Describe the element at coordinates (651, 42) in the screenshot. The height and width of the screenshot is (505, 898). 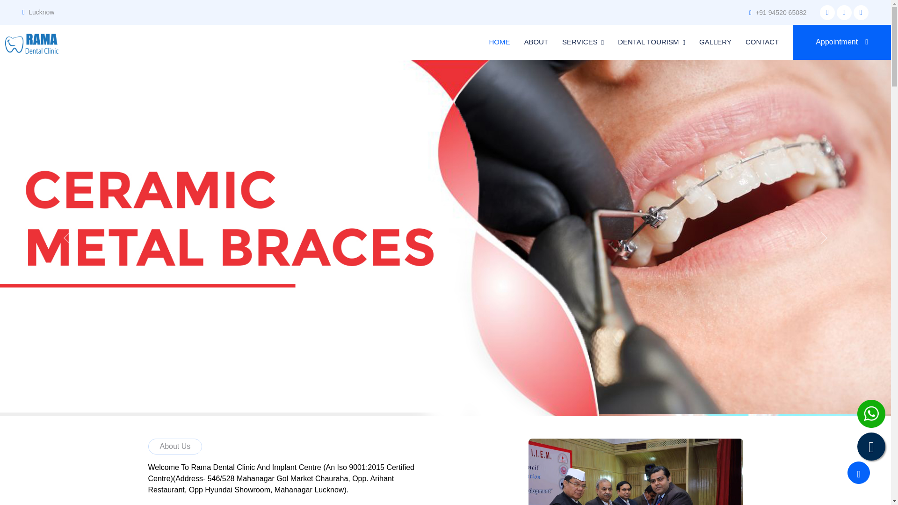
I see `DENTAL TOURISM` at that location.